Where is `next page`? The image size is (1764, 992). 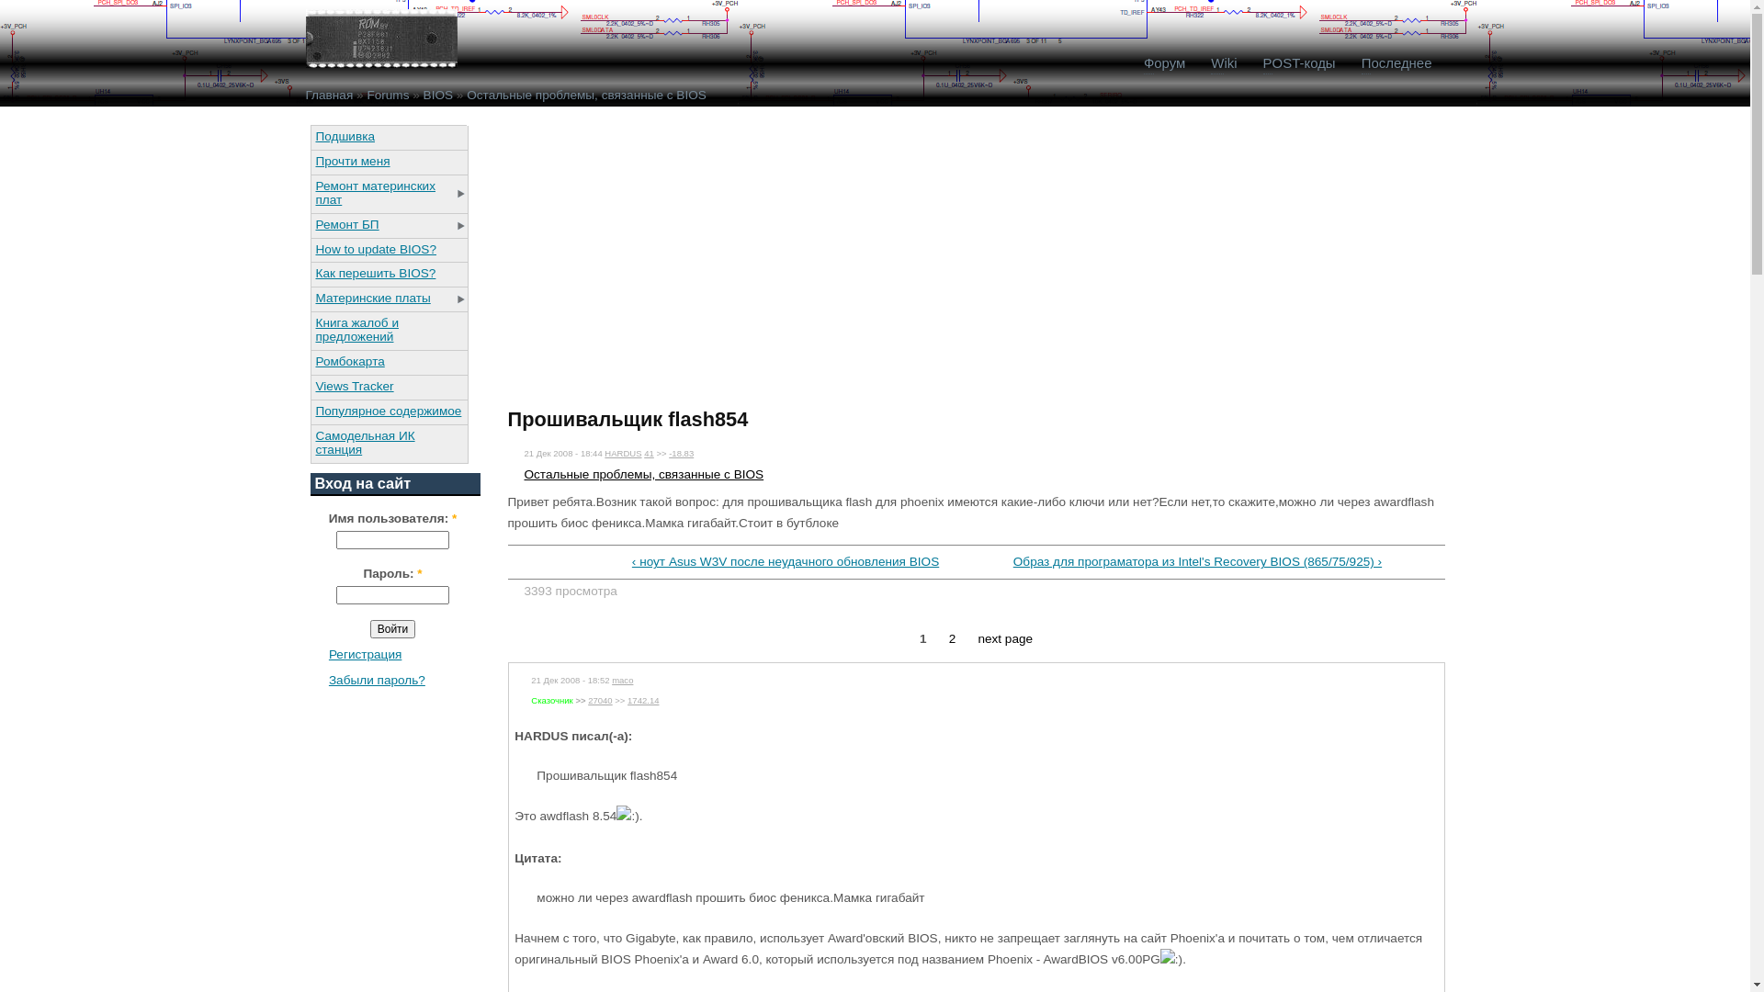 next page is located at coordinates (1005, 639).